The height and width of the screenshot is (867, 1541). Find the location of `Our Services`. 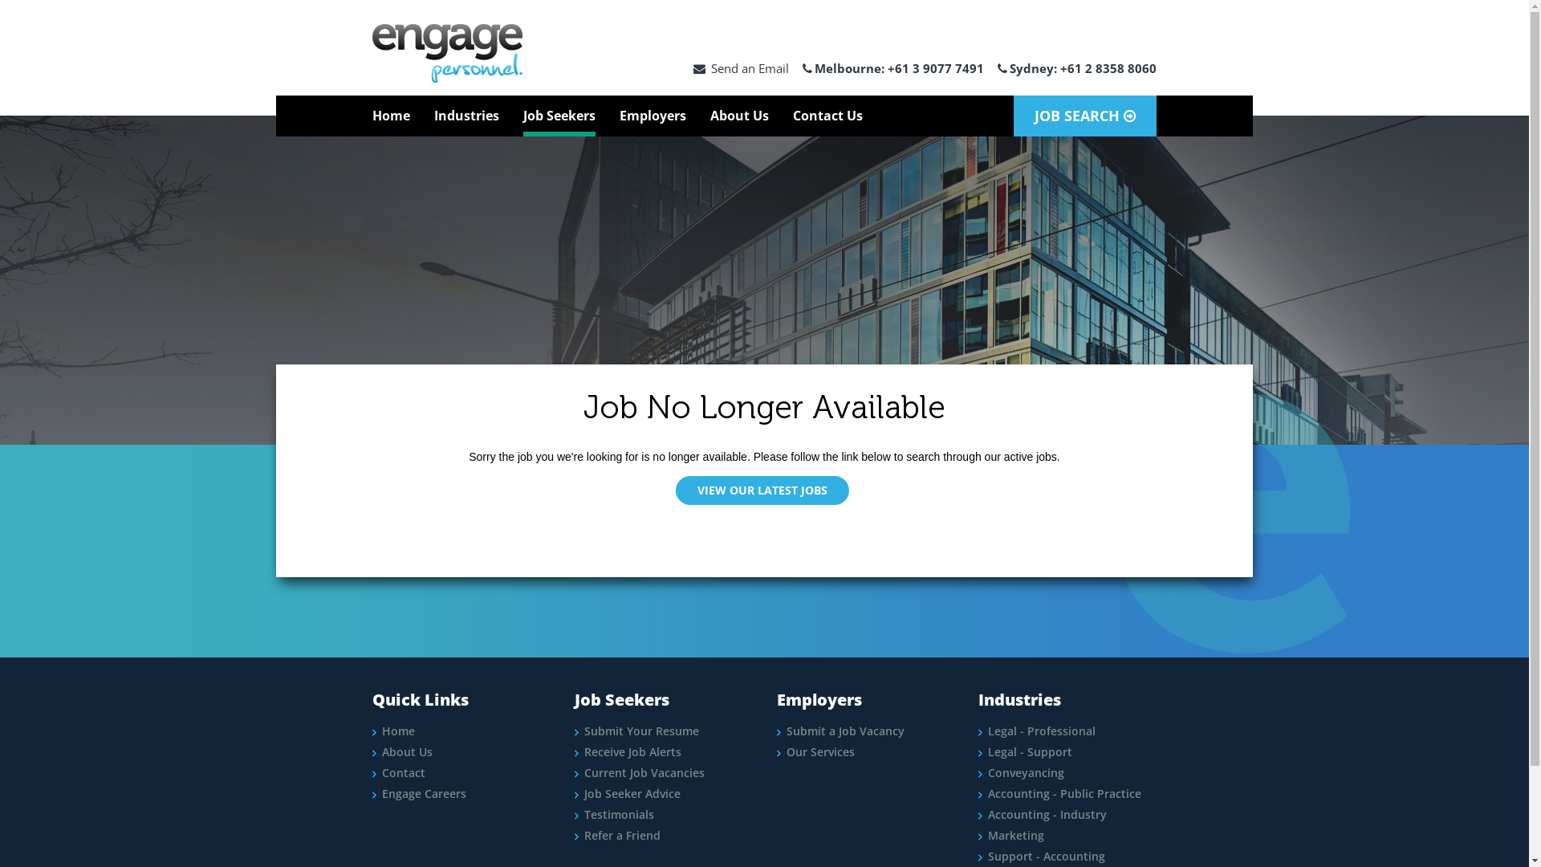

Our Services is located at coordinates (815, 752).